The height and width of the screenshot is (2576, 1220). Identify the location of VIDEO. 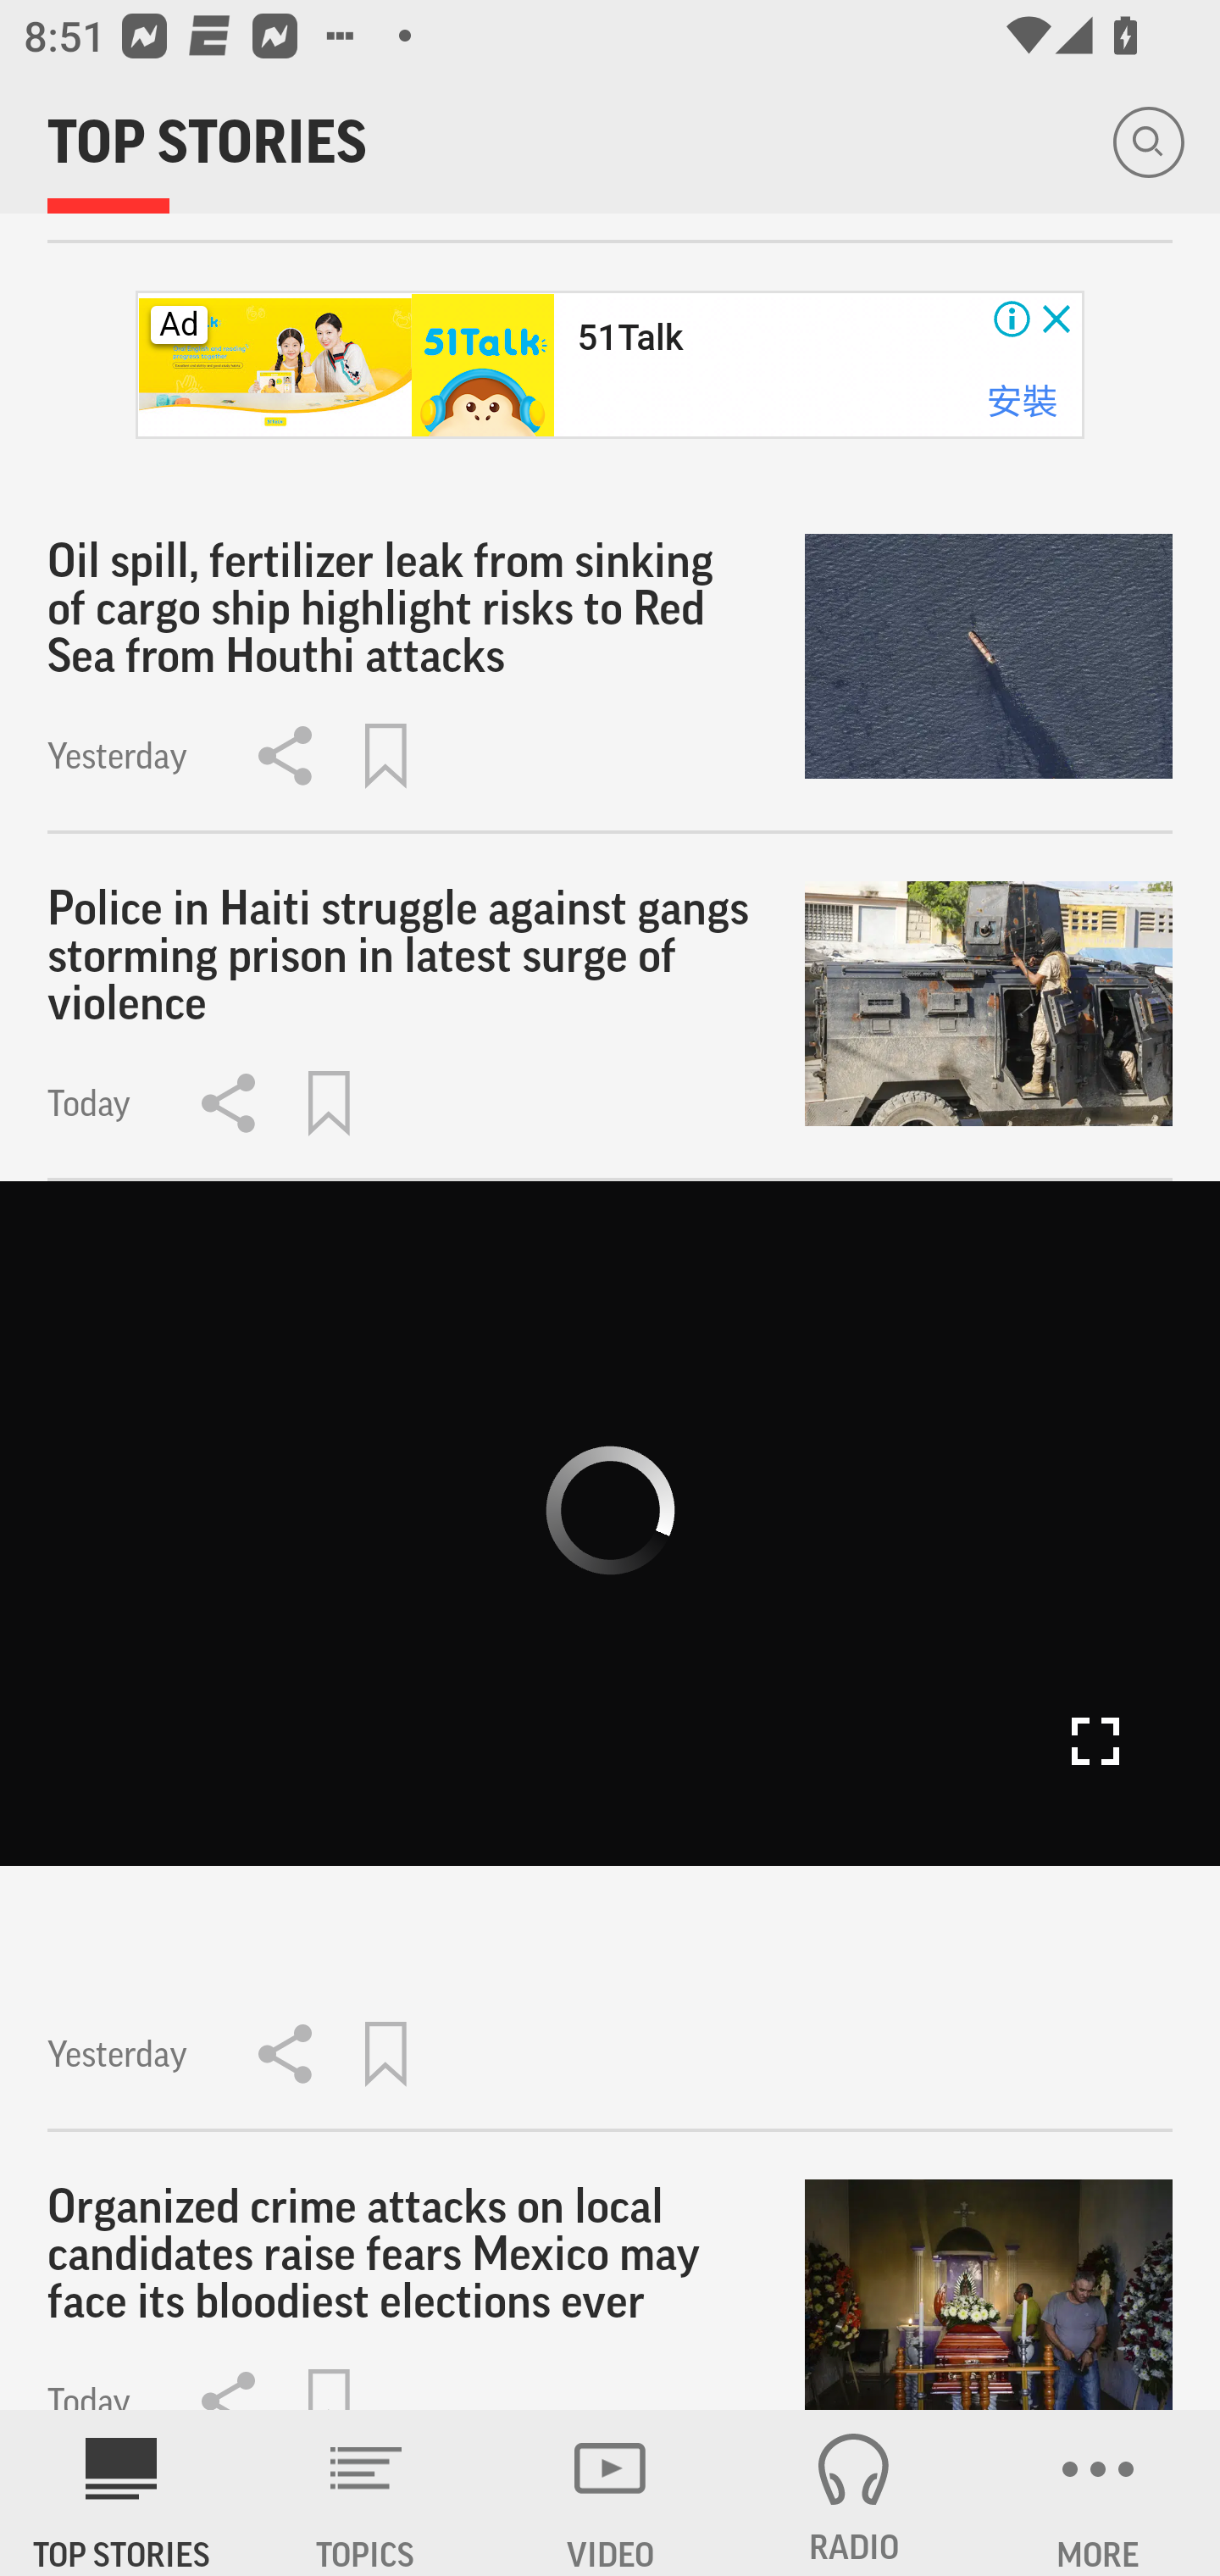
(610, 2493).